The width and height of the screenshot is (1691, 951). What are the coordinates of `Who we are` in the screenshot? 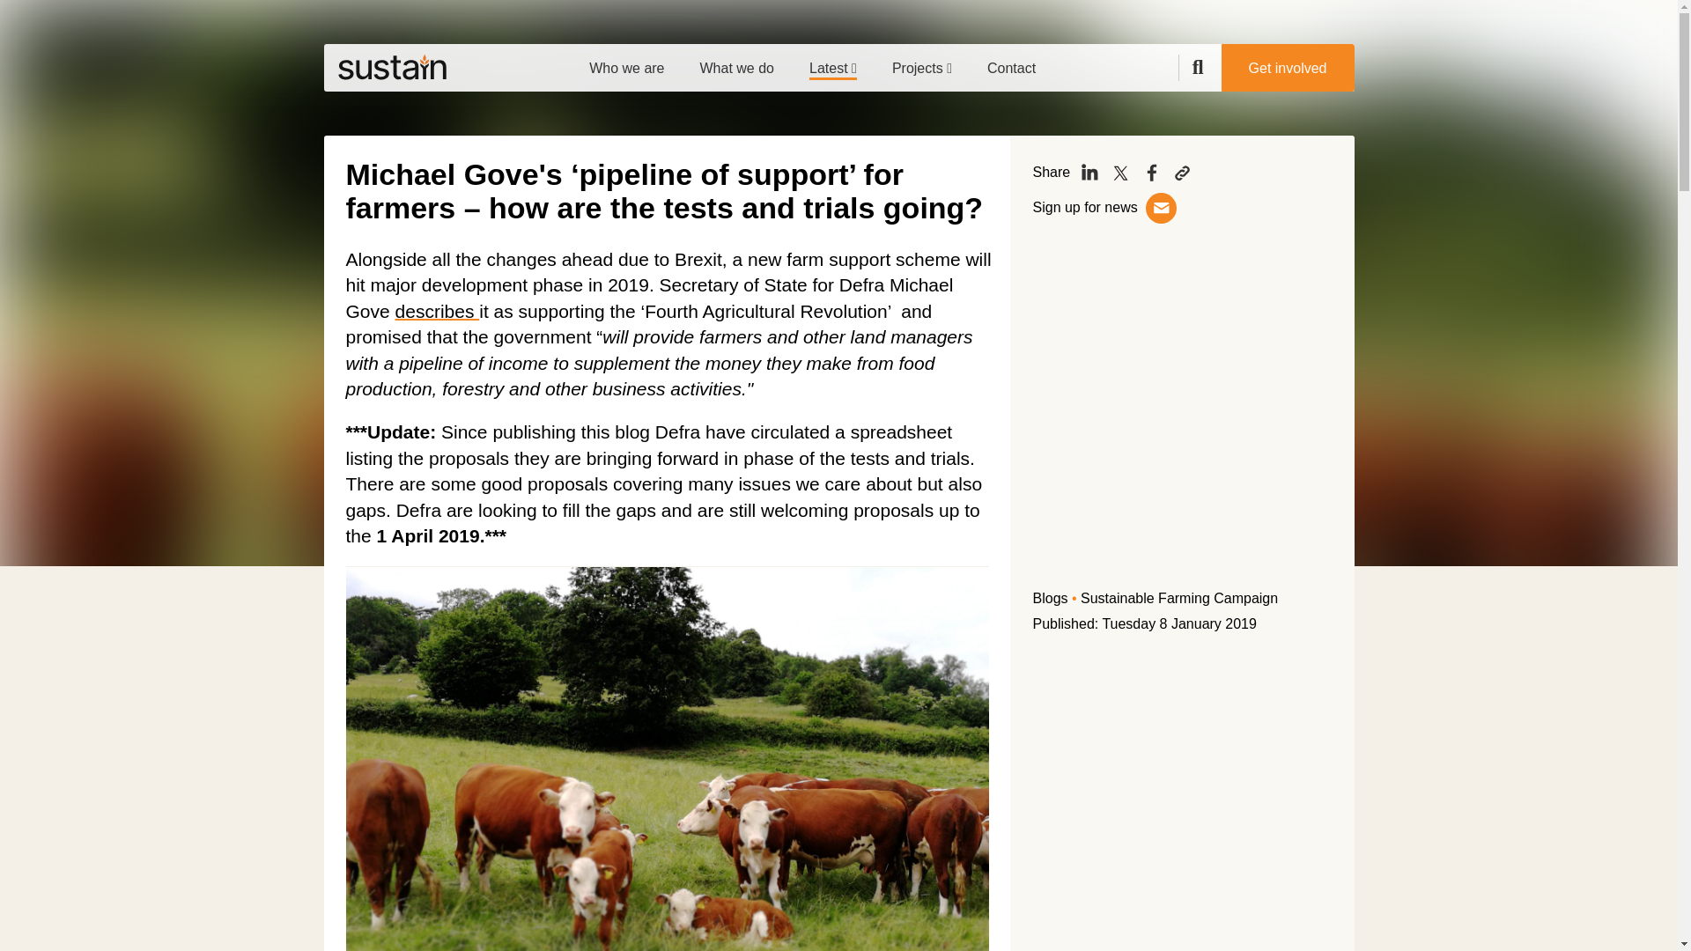 It's located at (626, 62).